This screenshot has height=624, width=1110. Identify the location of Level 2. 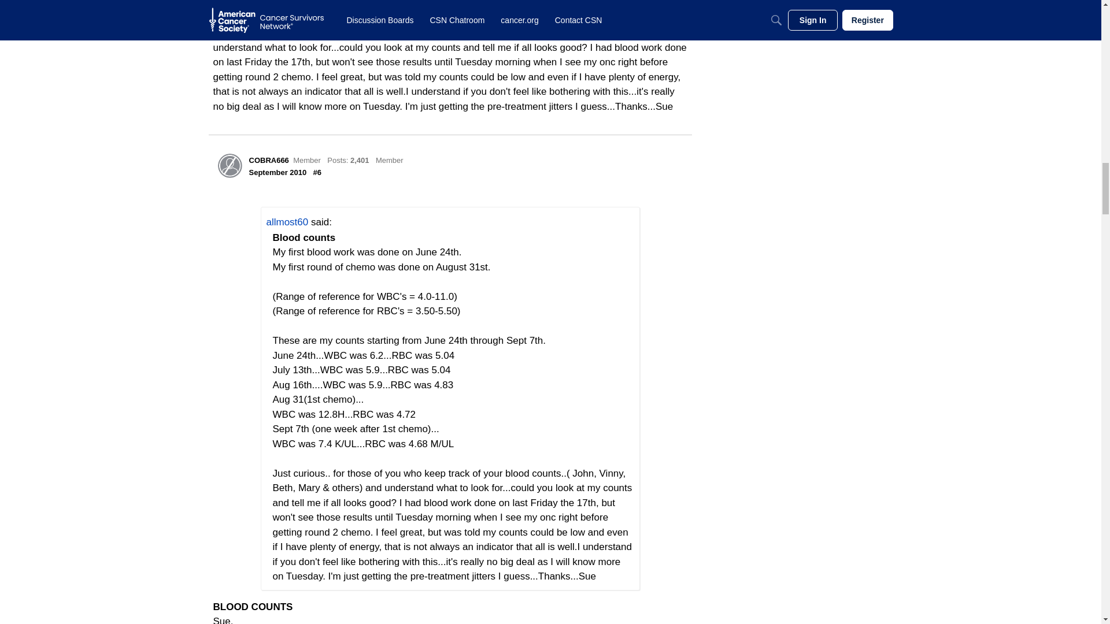
(390, 161).